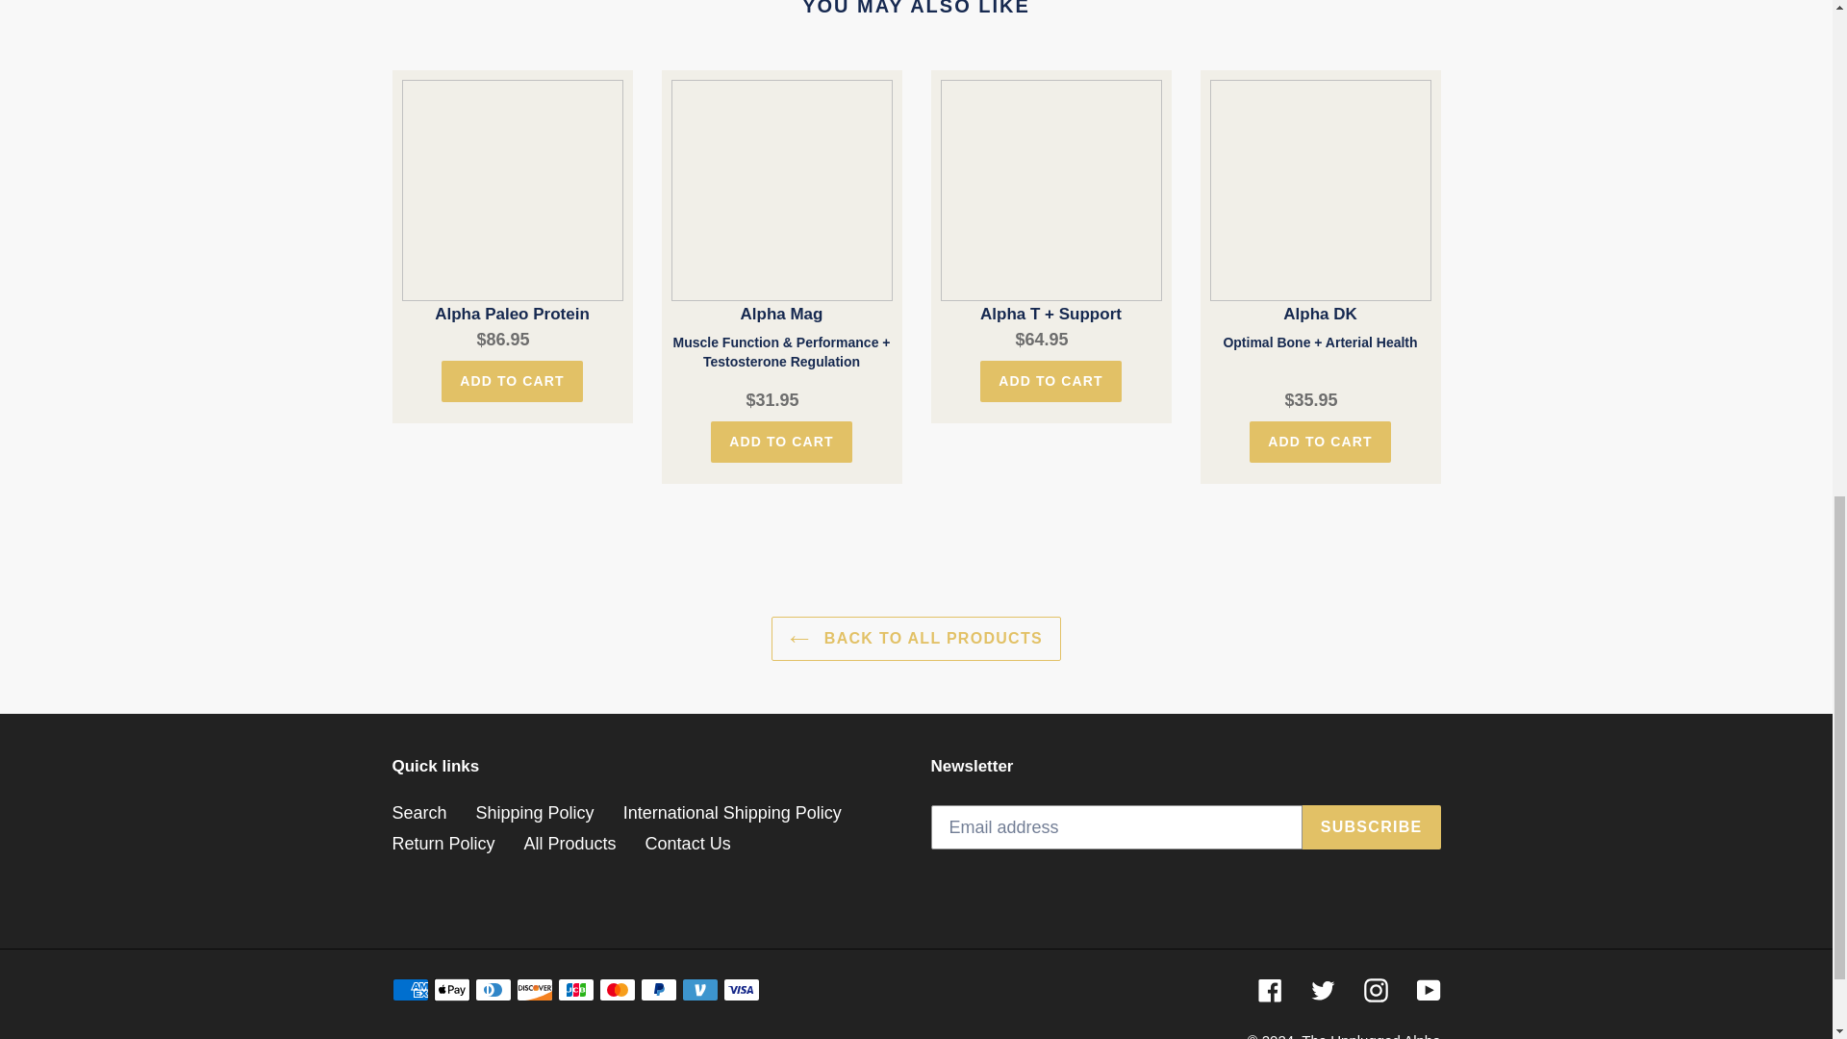 The image size is (1847, 1039). Describe the element at coordinates (443, 843) in the screenshot. I see `Return Policy` at that location.